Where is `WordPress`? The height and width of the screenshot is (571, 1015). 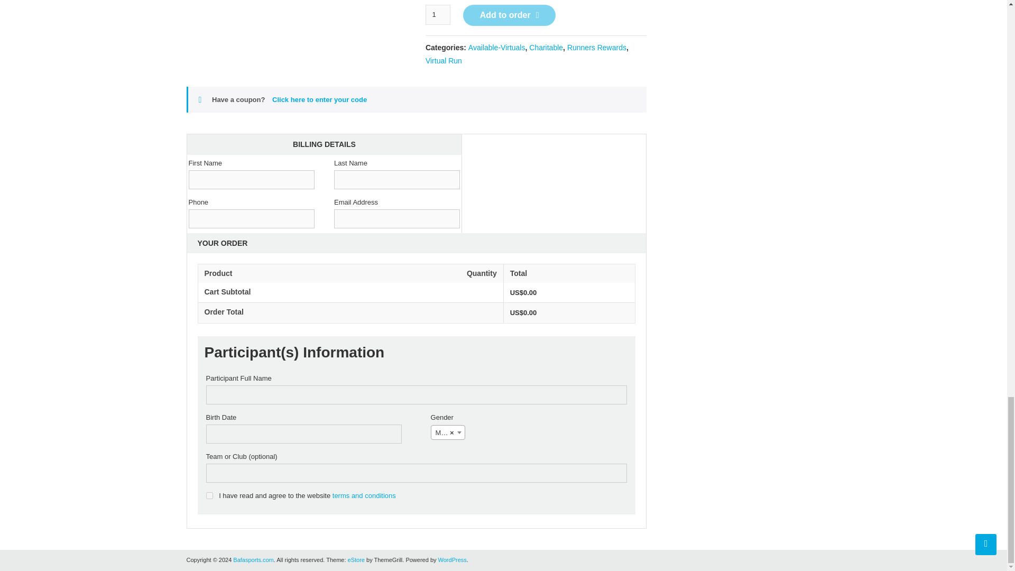
WordPress is located at coordinates (453, 559).